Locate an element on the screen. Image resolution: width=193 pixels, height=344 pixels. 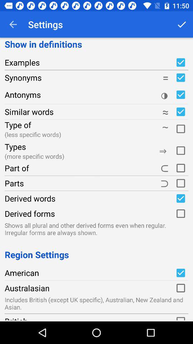
turn off examples is located at coordinates (180, 62).